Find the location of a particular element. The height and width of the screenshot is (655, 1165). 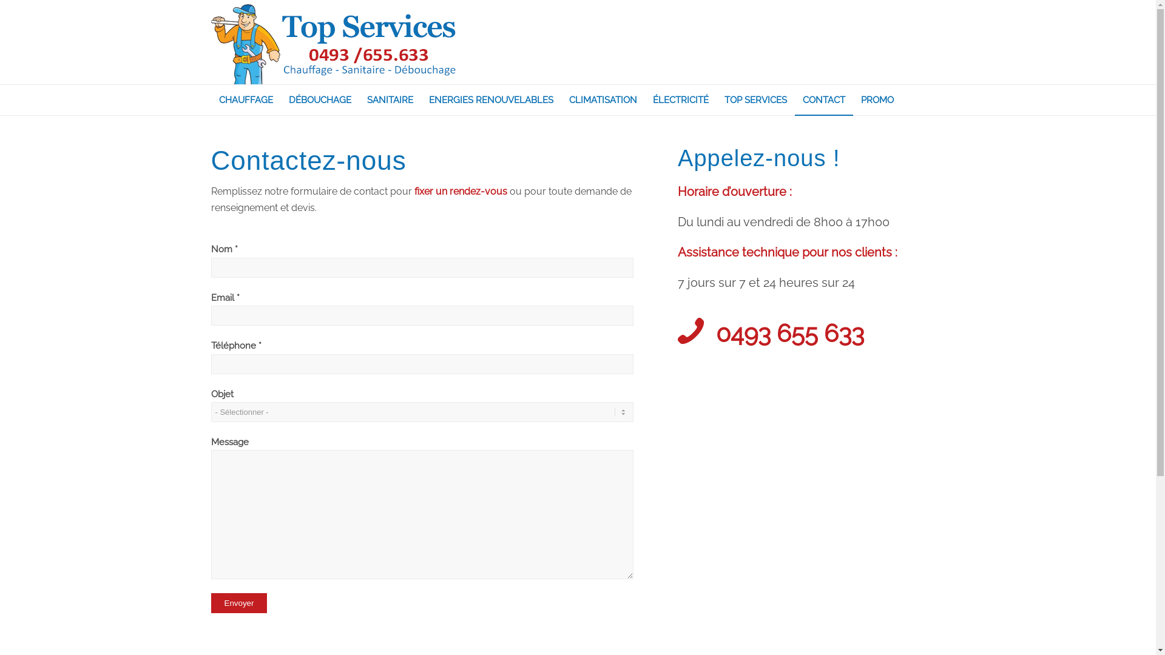

CLIMATISATION is located at coordinates (603, 100).